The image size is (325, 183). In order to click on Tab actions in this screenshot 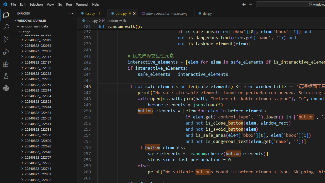, I will do `click(221, 13)`.